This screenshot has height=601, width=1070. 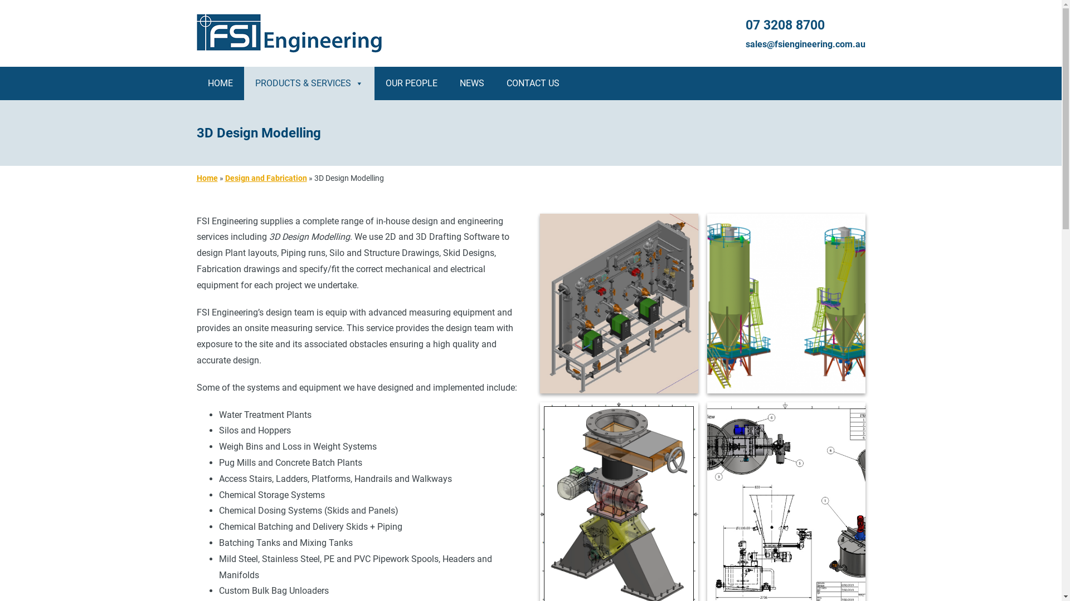 What do you see at coordinates (220, 83) in the screenshot?
I see `HOME` at bounding box center [220, 83].